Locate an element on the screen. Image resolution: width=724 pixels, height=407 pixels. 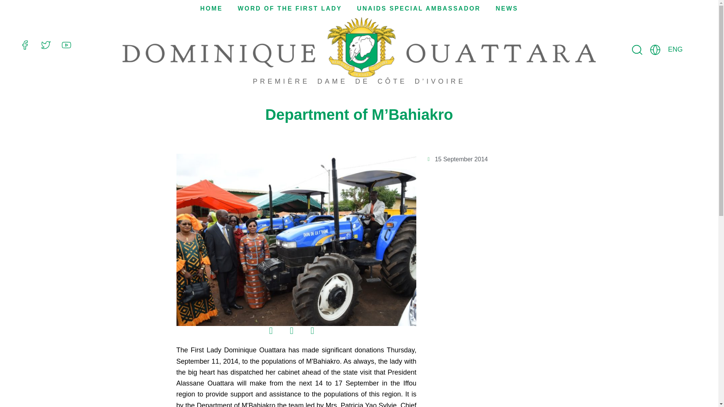
HOME is located at coordinates (211, 9).